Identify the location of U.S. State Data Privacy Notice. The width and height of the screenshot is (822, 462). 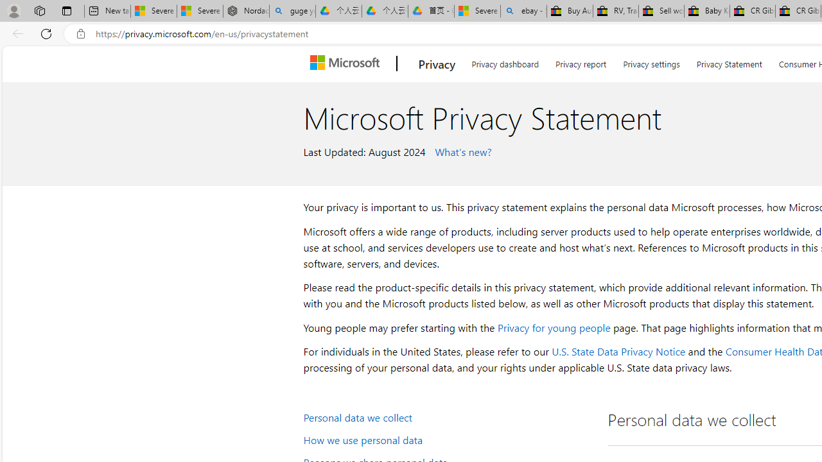
(618, 352).